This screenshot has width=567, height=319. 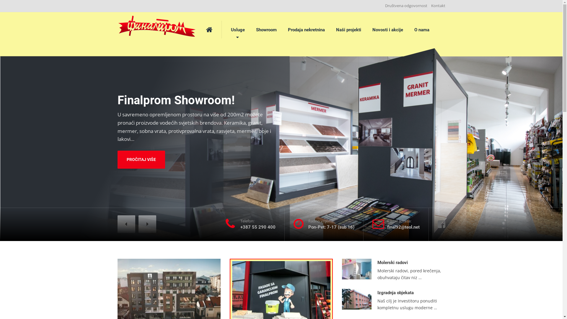 I want to click on Prodaja nekretnina, so click(x=143, y=149).